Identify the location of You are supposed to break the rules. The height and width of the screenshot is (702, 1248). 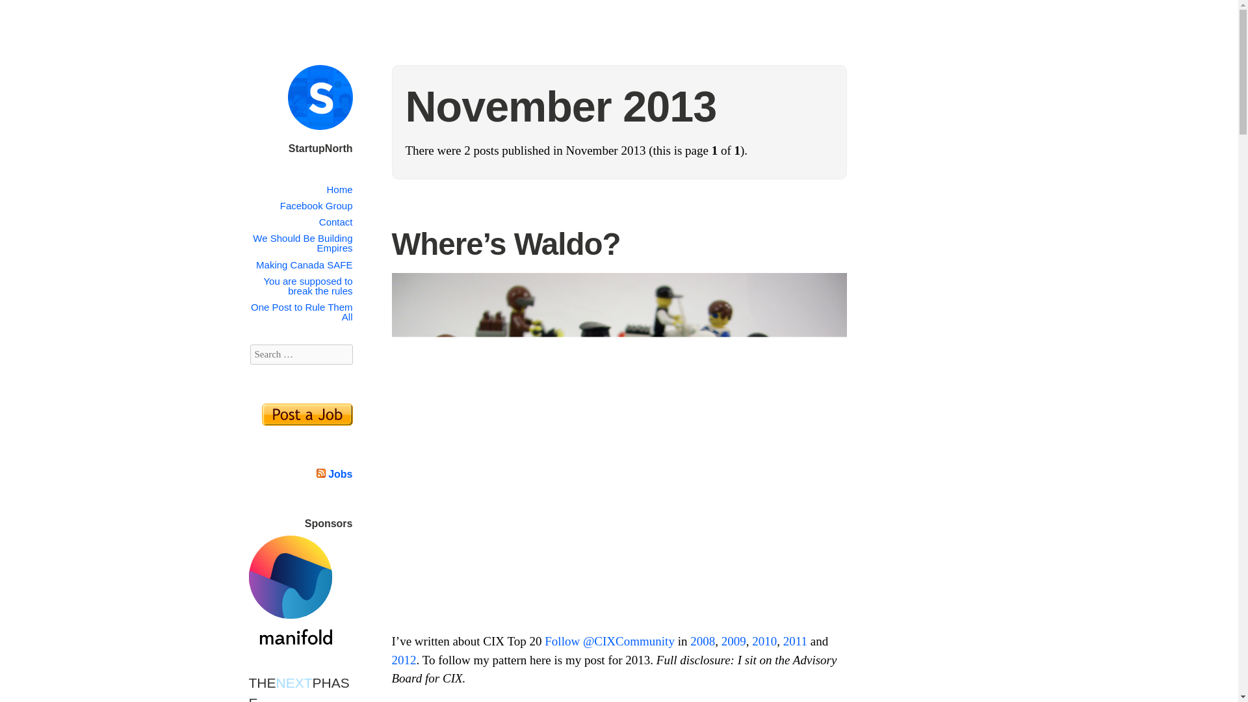
(307, 286).